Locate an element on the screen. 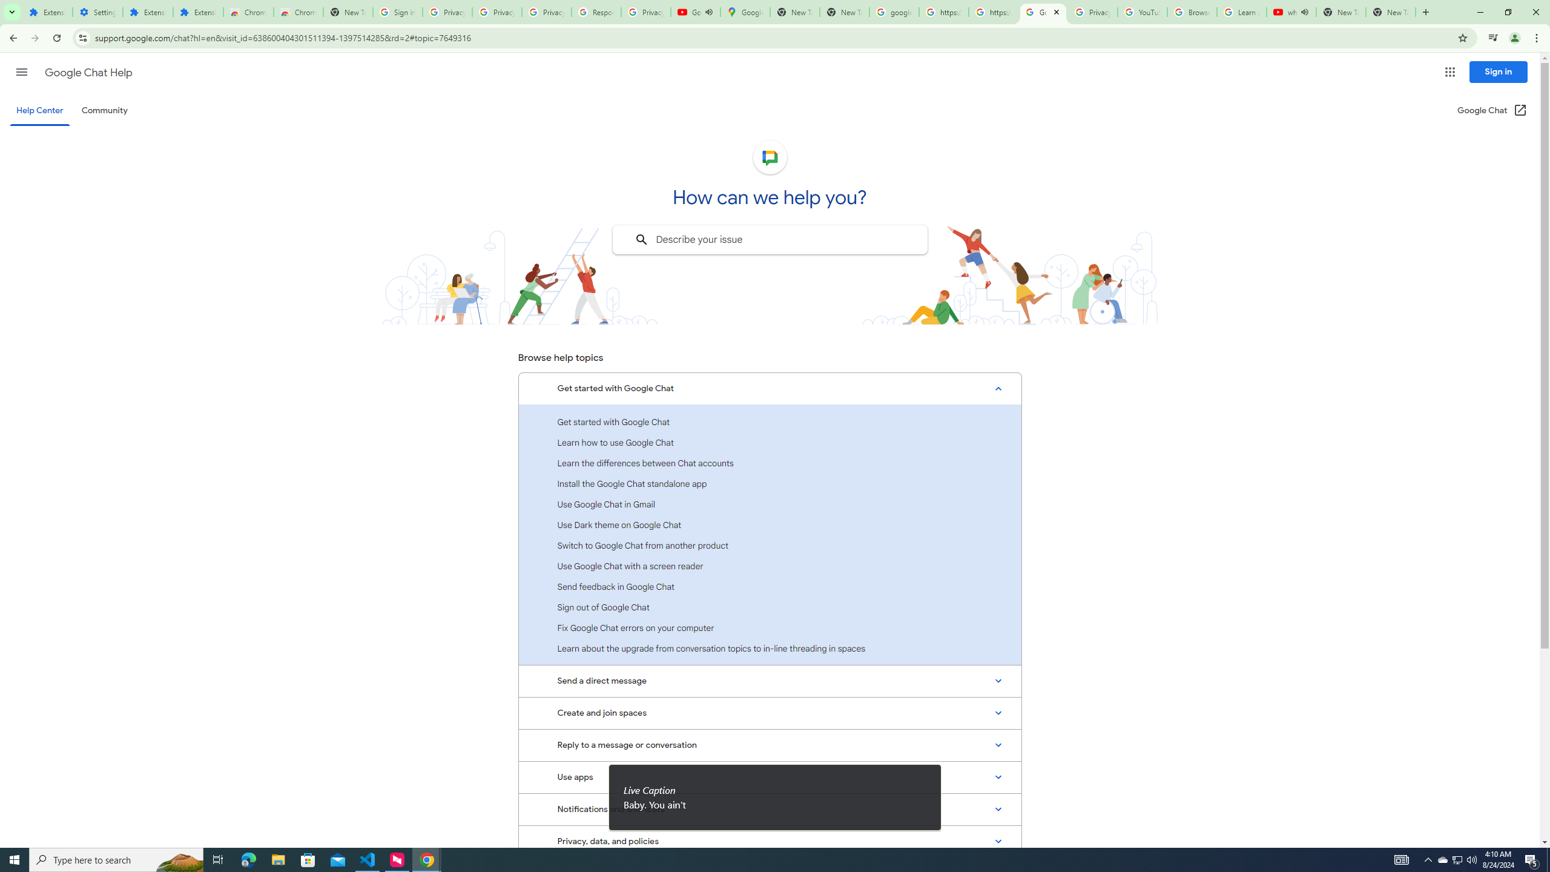 The height and width of the screenshot is (872, 1550). New Tab is located at coordinates (348, 12).